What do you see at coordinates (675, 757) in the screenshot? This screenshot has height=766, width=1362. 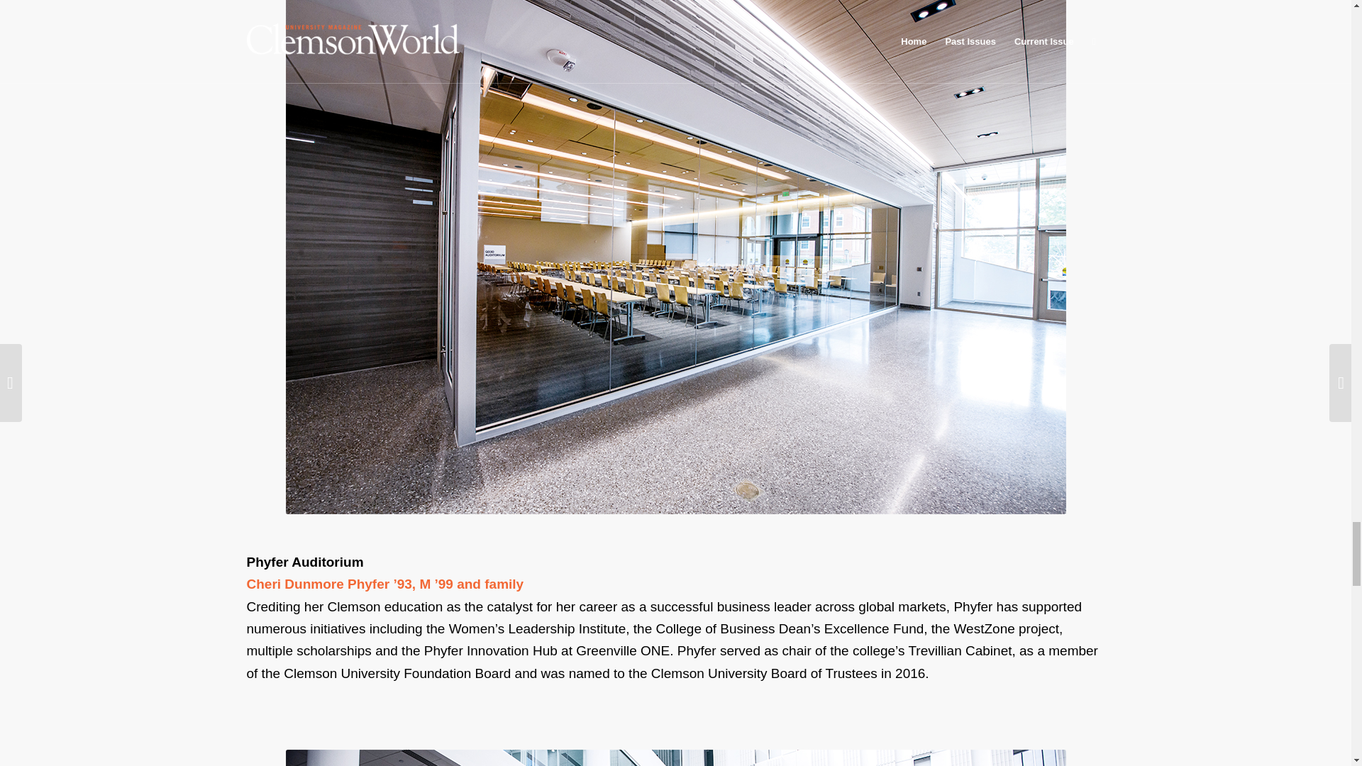 I see `Richardson Atrium` at bounding box center [675, 757].